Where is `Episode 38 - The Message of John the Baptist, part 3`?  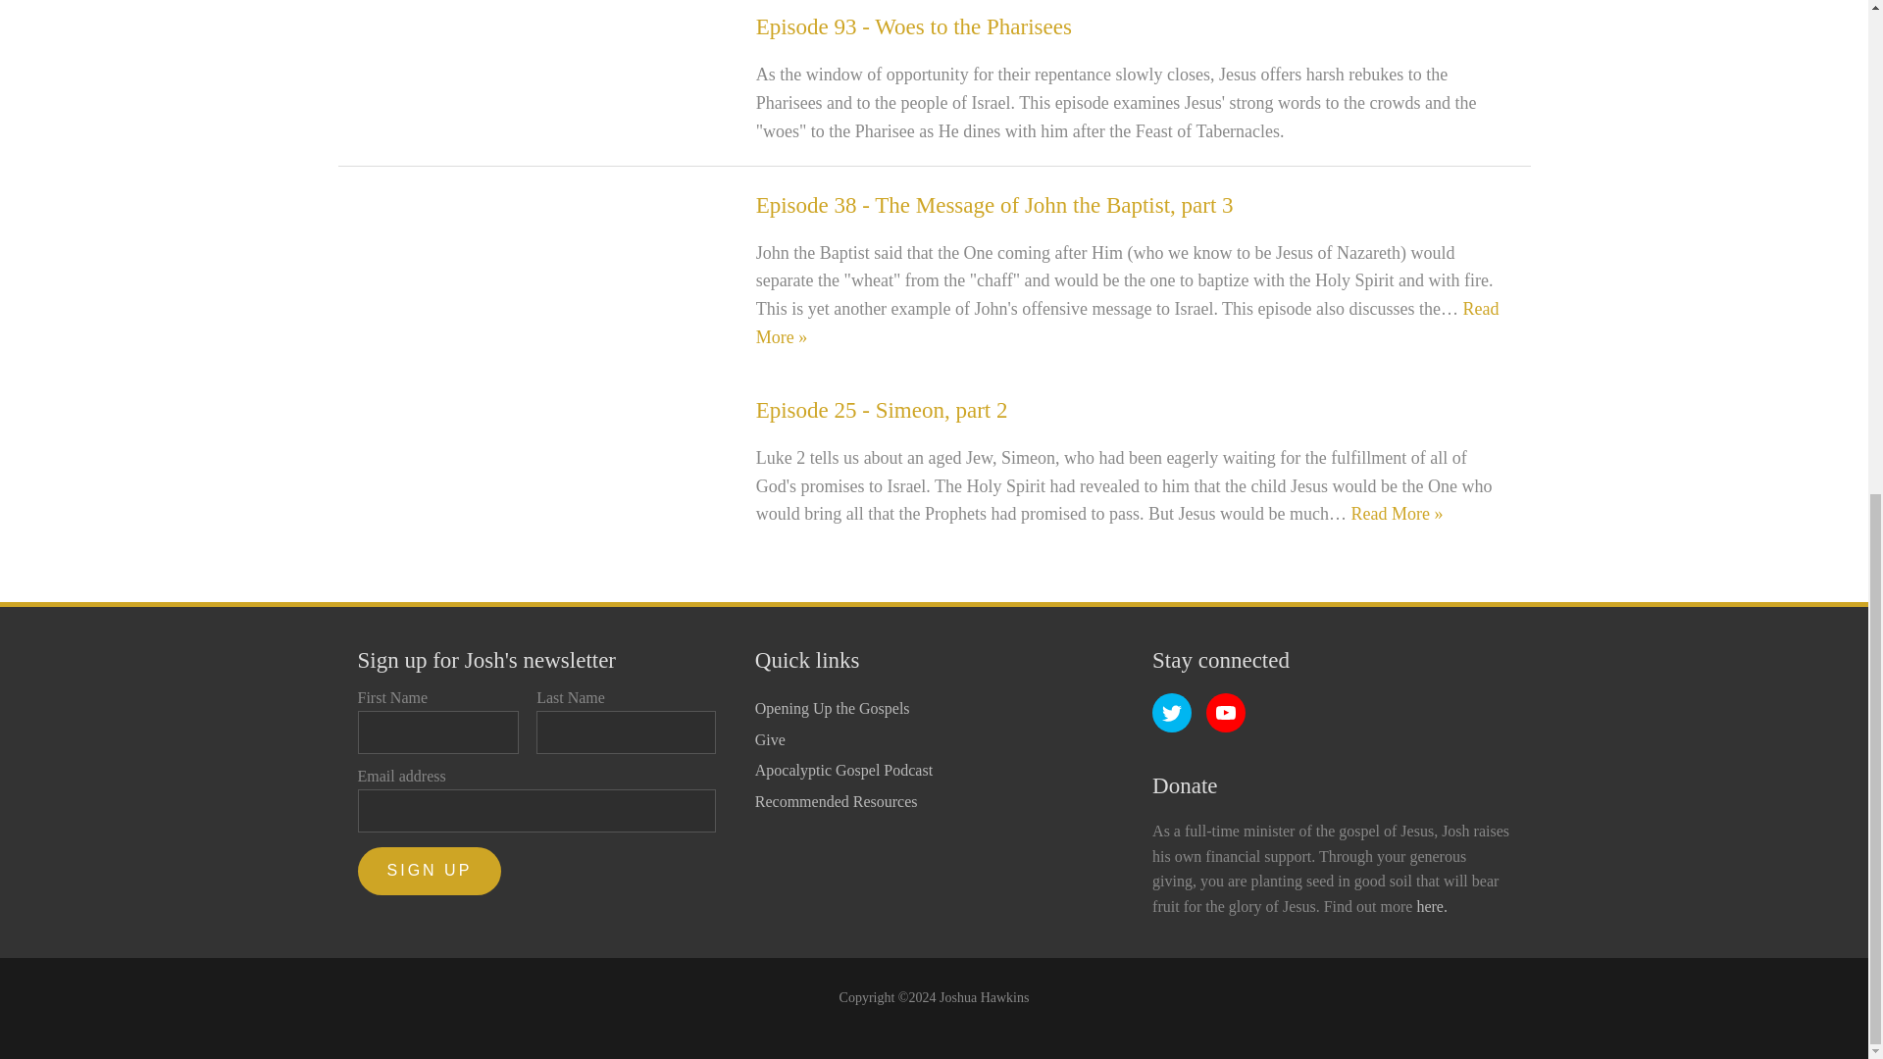
Episode 38 - The Message of John the Baptist, part 3 is located at coordinates (994, 205).